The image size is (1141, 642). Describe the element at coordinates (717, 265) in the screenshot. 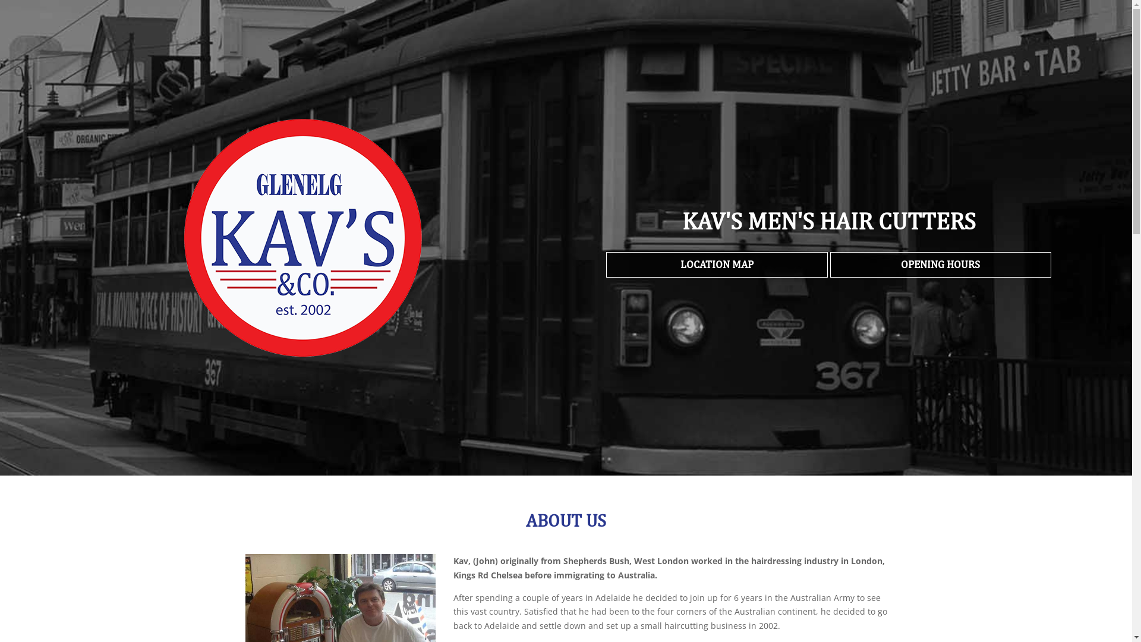

I see `LOCATION MAP` at that location.